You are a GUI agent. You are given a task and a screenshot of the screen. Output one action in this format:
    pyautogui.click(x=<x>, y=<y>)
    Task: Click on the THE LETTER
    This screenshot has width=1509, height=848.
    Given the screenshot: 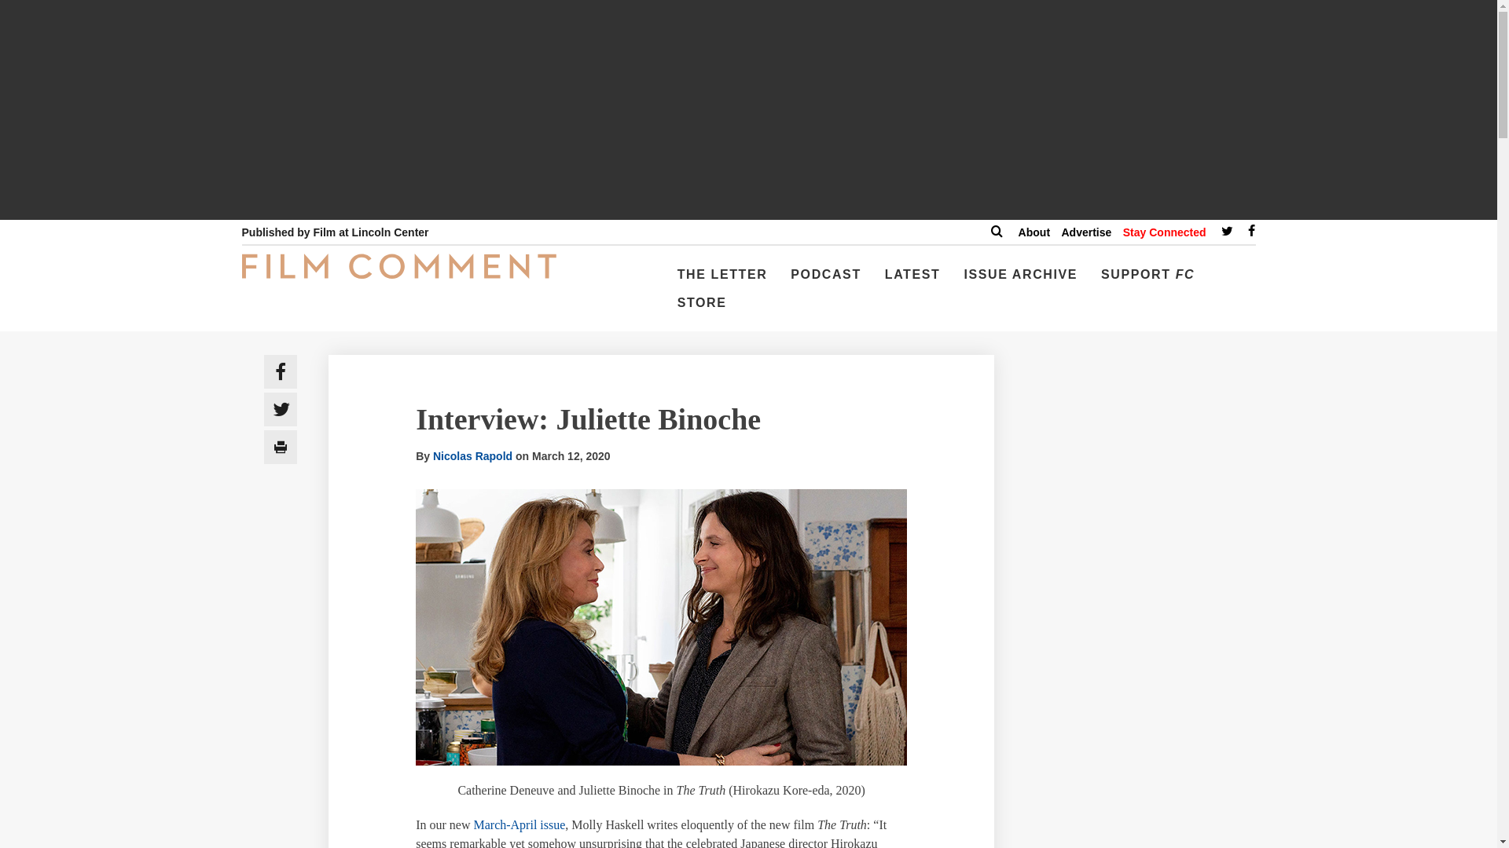 What is the action you would take?
    pyautogui.click(x=722, y=281)
    